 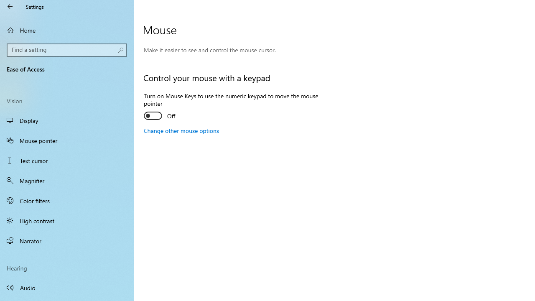 What do you see at coordinates (67, 161) in the screenshot?
I see `Text cursor` at bounding box center [67, 161].